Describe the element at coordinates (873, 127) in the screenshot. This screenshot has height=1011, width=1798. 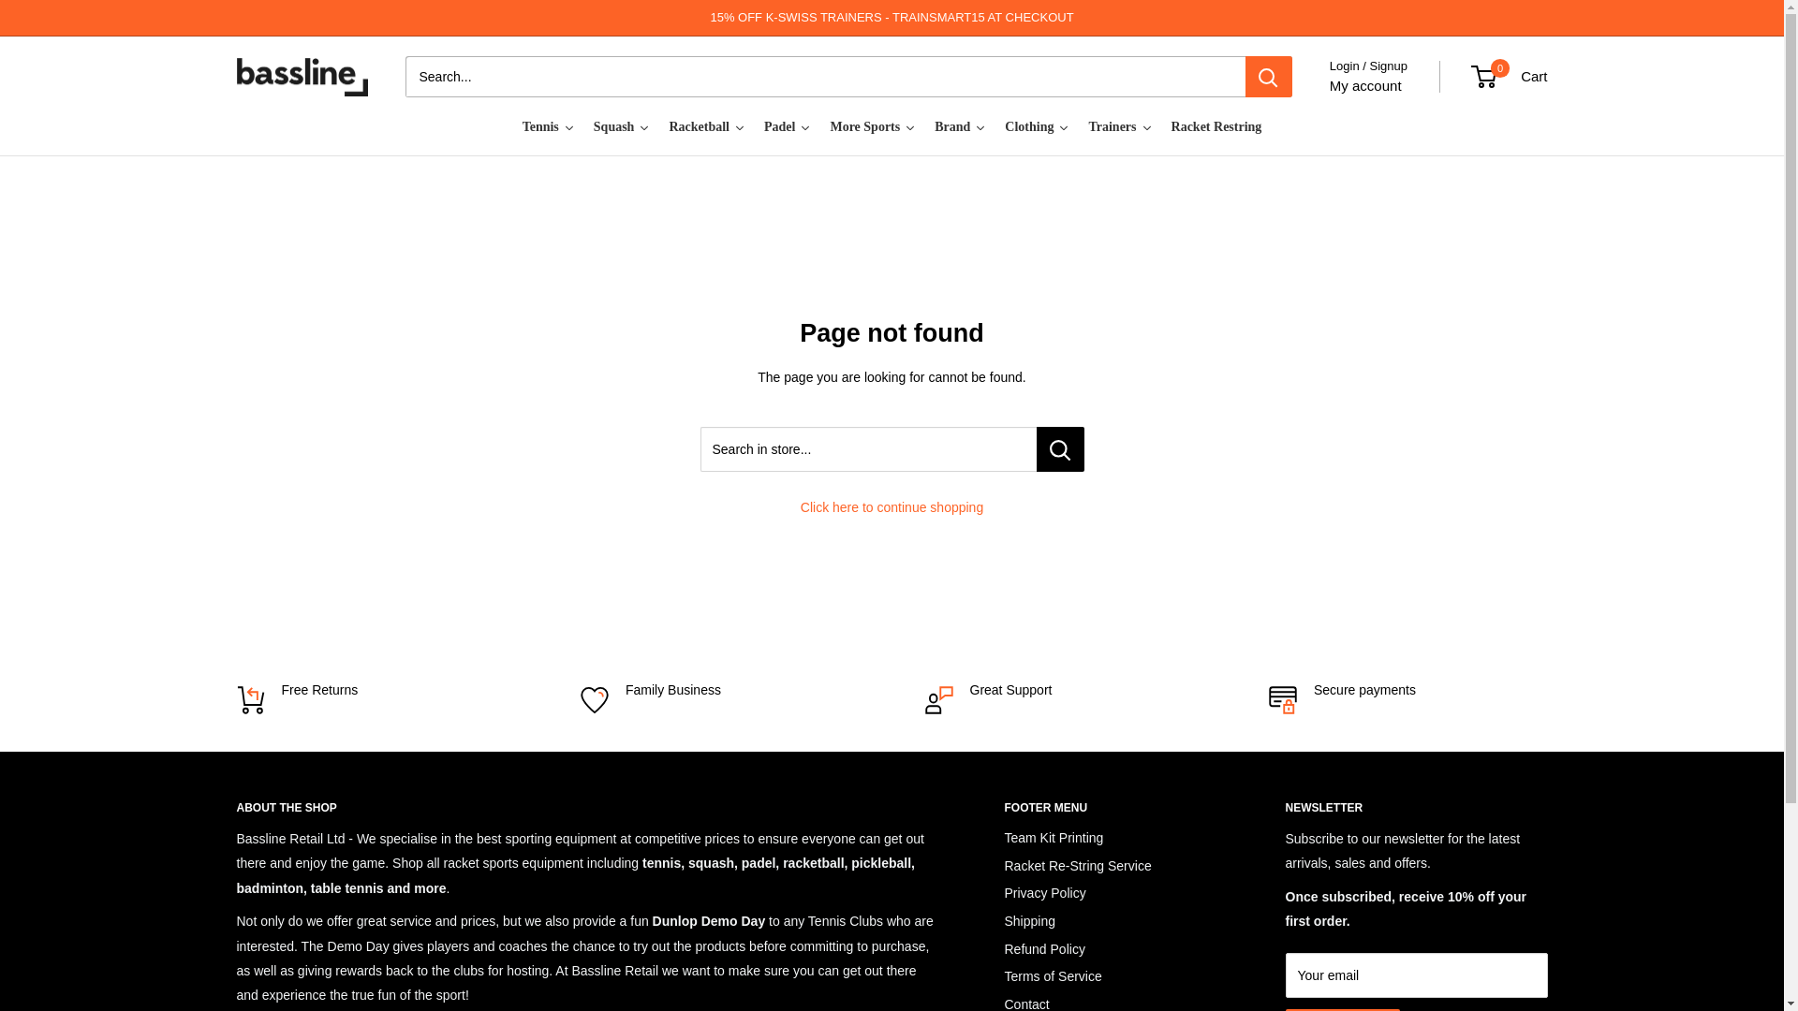
I see `Brand` at that location.